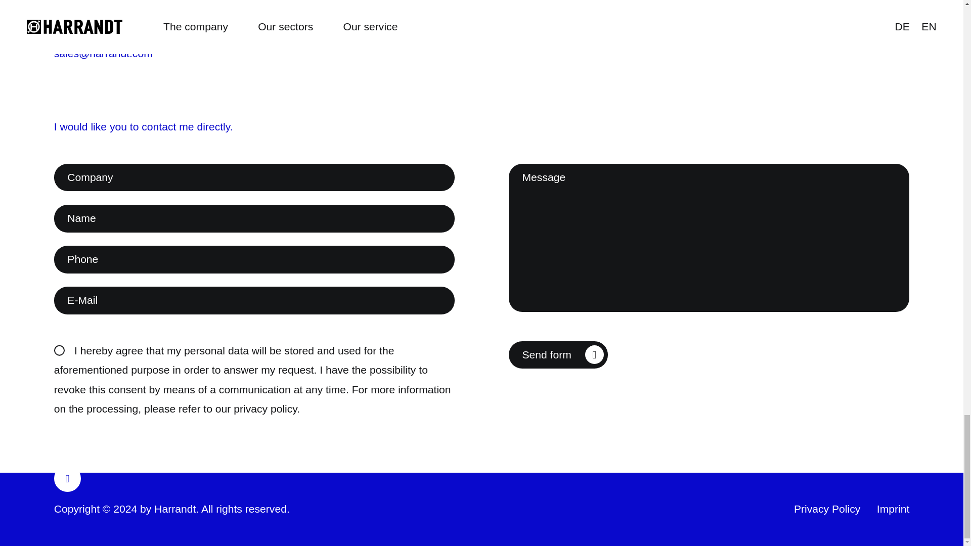  Describe the element at coordinates (827, 509) in the screenshot. I see `Privacy Policy` at that location.